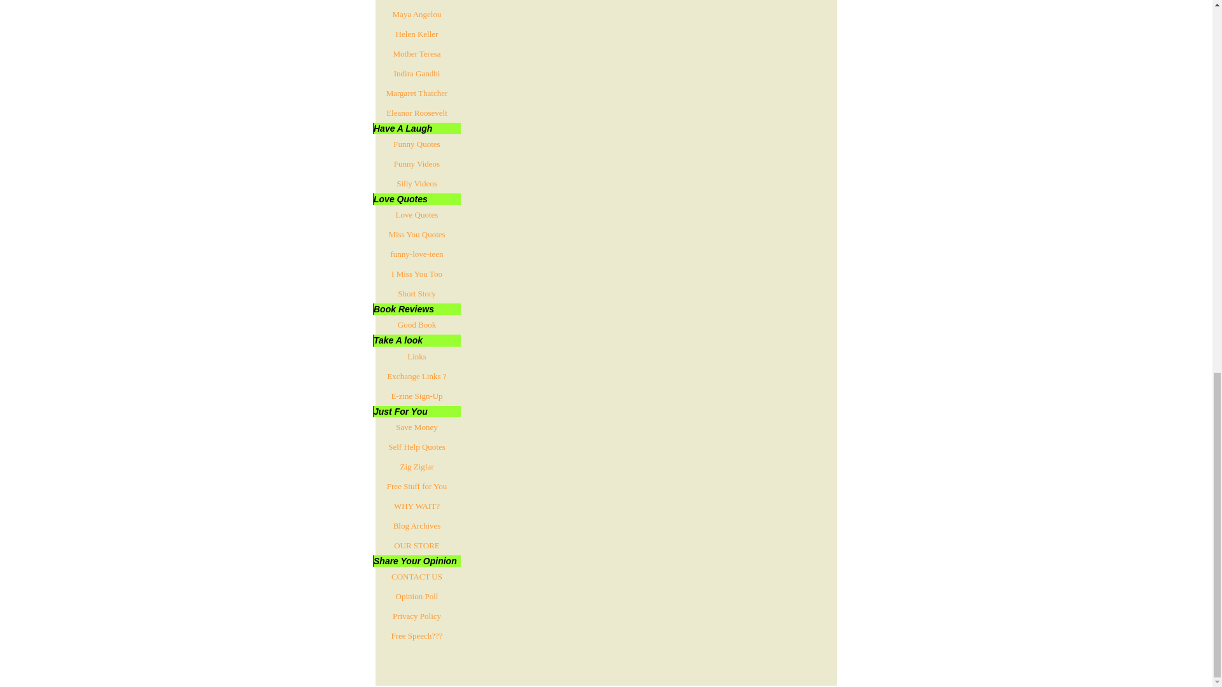  Describe the element at coordinates (416, 34) in the screenshot. I see `Helen Keller` at that location.